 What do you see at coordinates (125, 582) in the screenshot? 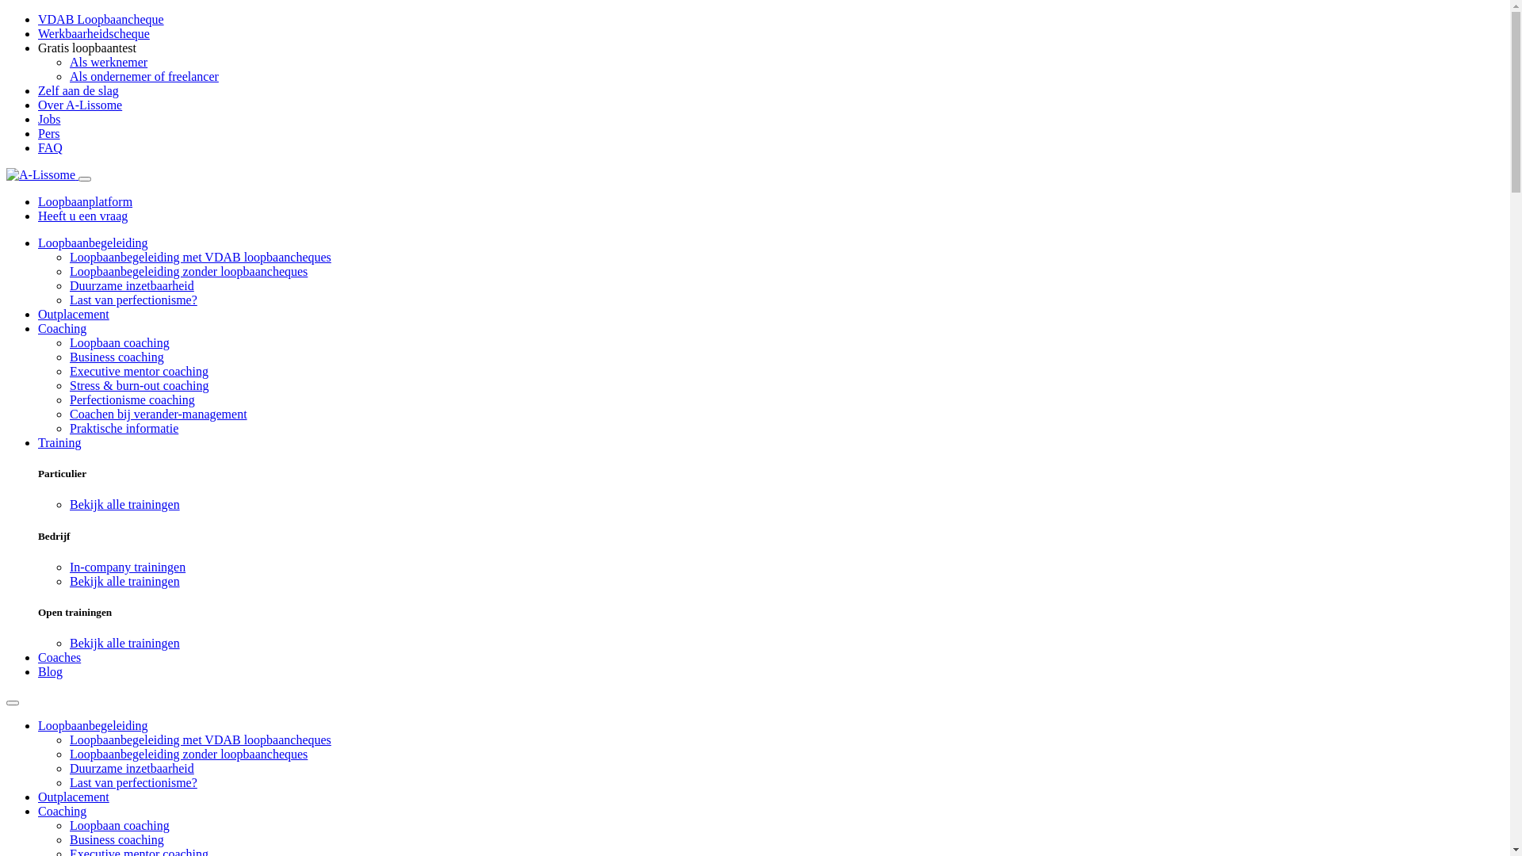
I see `Bekijk alle trainingen` at bounding box center [125, 582].